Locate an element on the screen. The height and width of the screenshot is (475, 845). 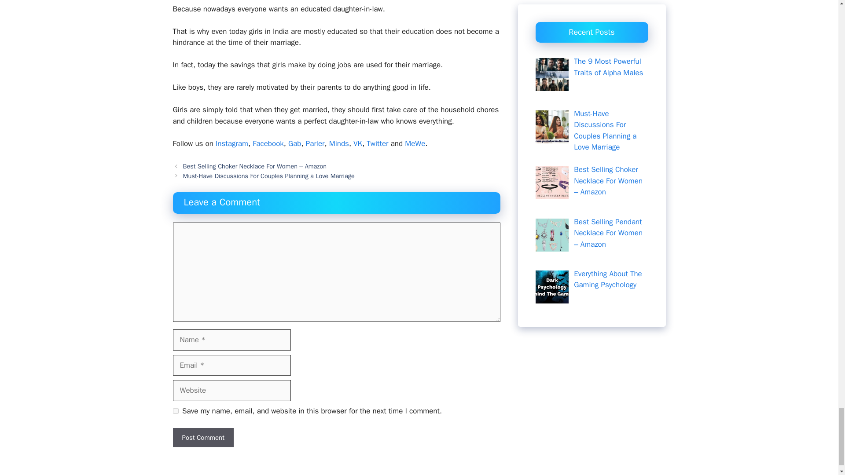
Previous is located at coordinates (254, 166).